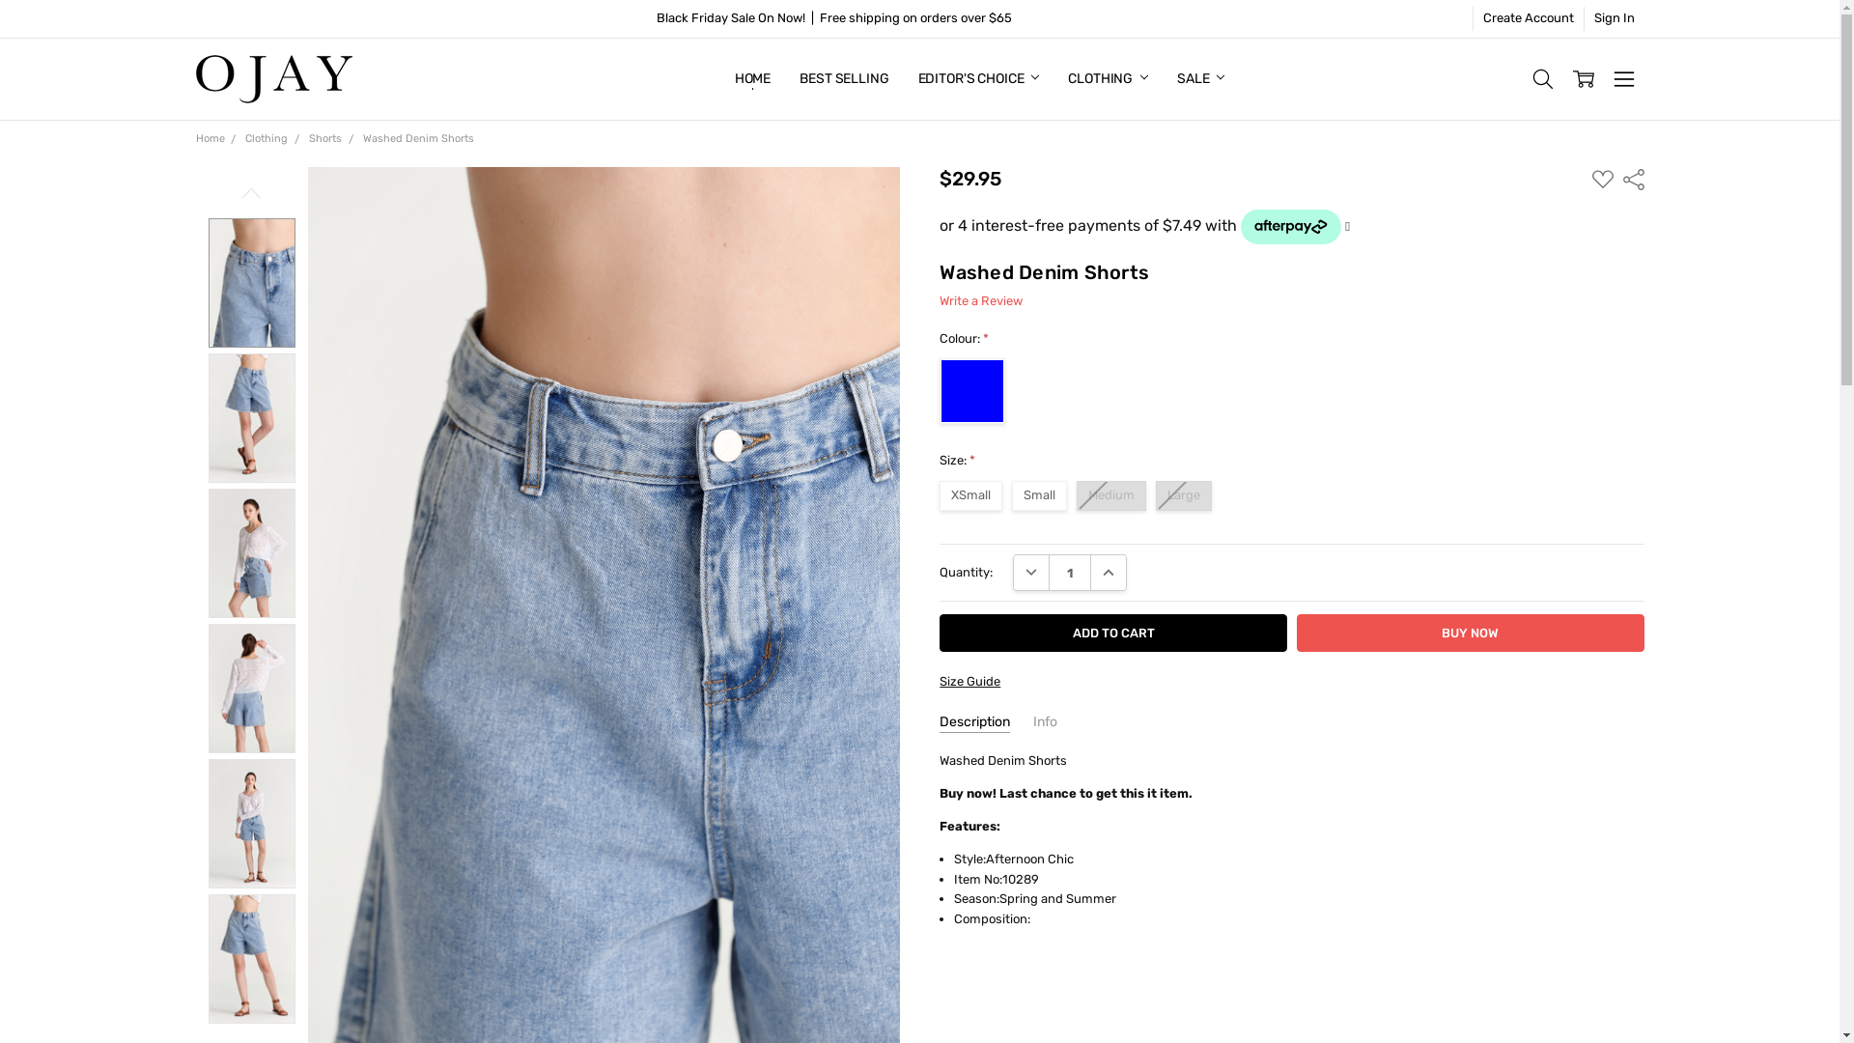 The height and width of the screenshot is (1043, 1854). What do you see at coordinates (771, 79) in the screenshot?
I see `SIZE GUIDE` at bounding box center [771, 79].